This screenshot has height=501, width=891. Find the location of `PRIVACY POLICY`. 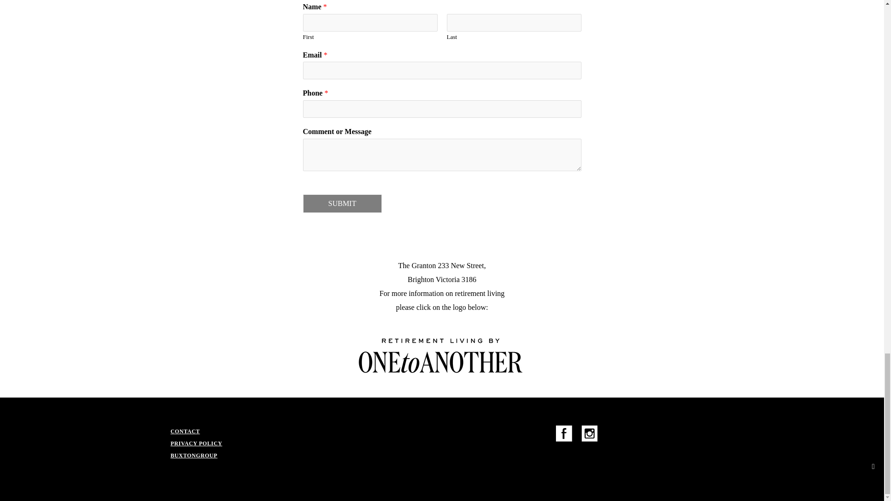

PRIVACY POLICY is located at coordinates (196, 443).